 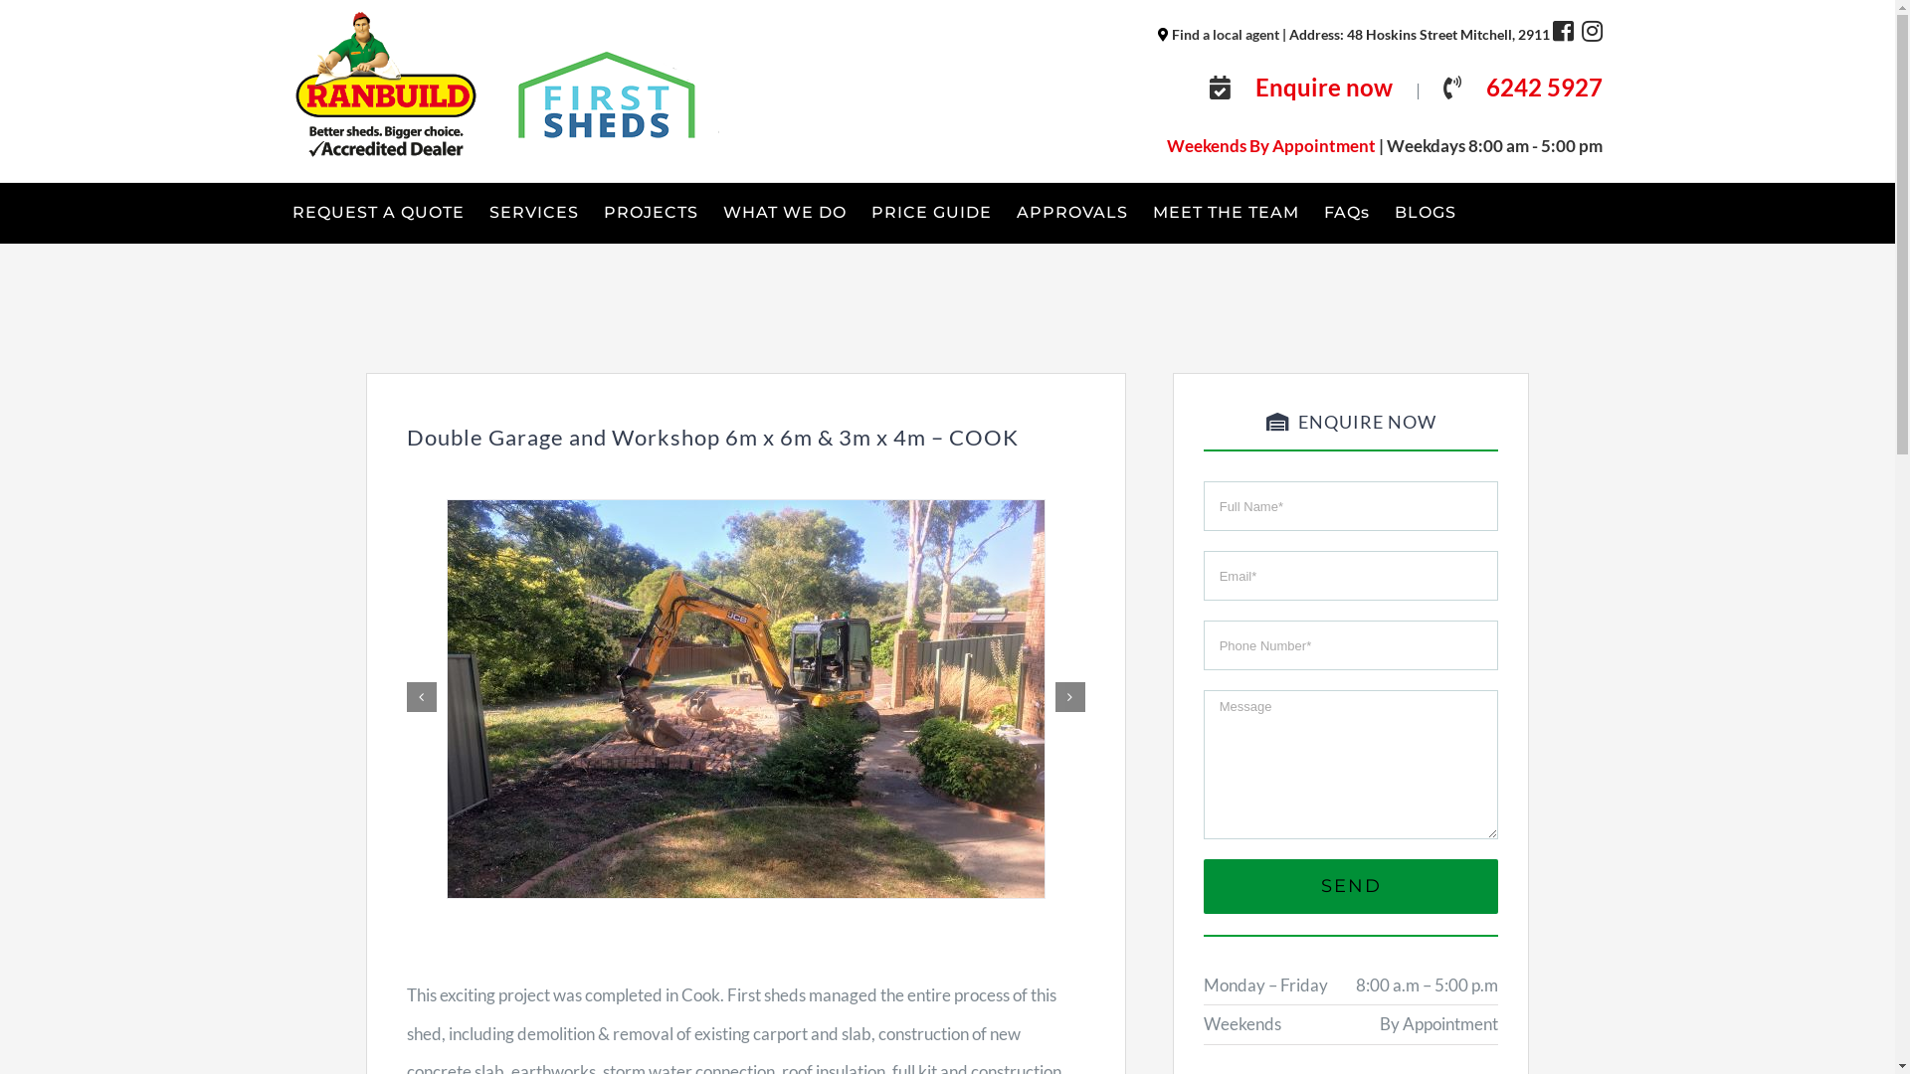 I want to click on SERVICES, so click(x=533, y=213).